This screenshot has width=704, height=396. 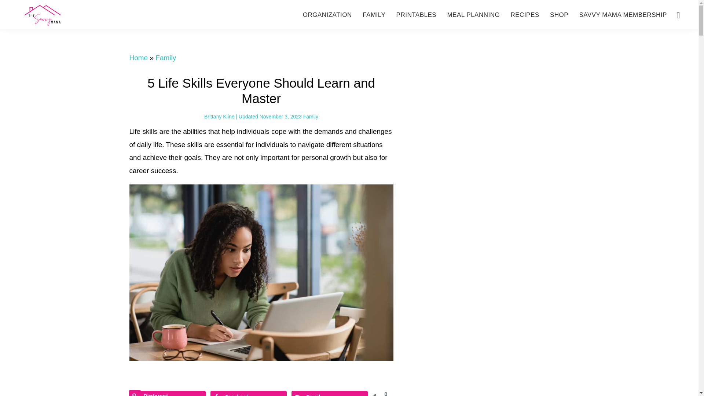 I want to click on MEAL PLANNING, so click(x=473, y=15).